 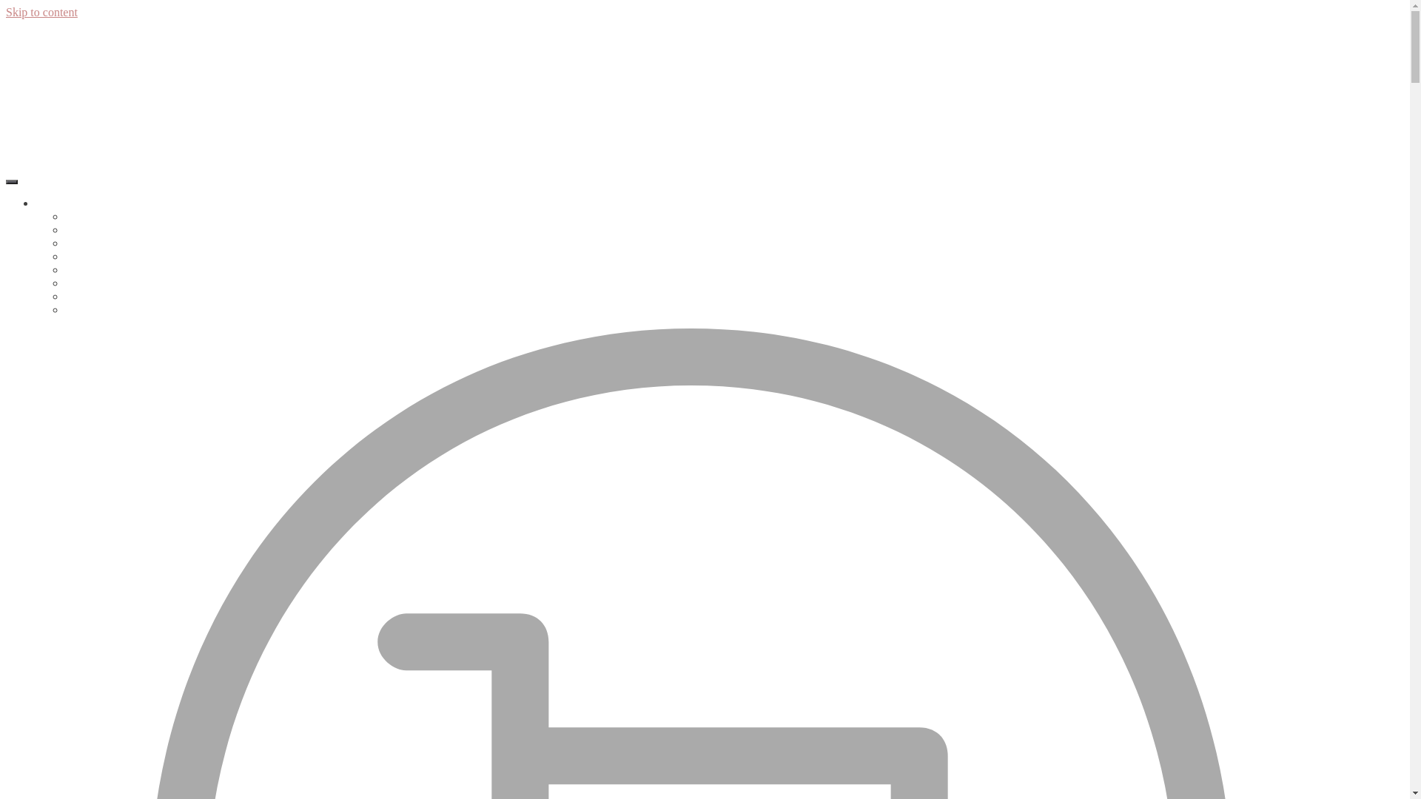 What do you see at coordinates (83, 243) in the screenshot?
I see `Malaga` at bounding box center [83, 243].